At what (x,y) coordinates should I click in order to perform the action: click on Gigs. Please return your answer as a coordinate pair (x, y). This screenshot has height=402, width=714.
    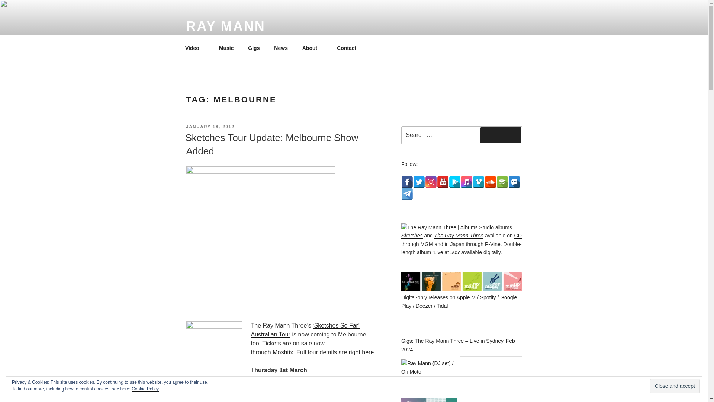
    Looking at the image, I should click on (254, 48).